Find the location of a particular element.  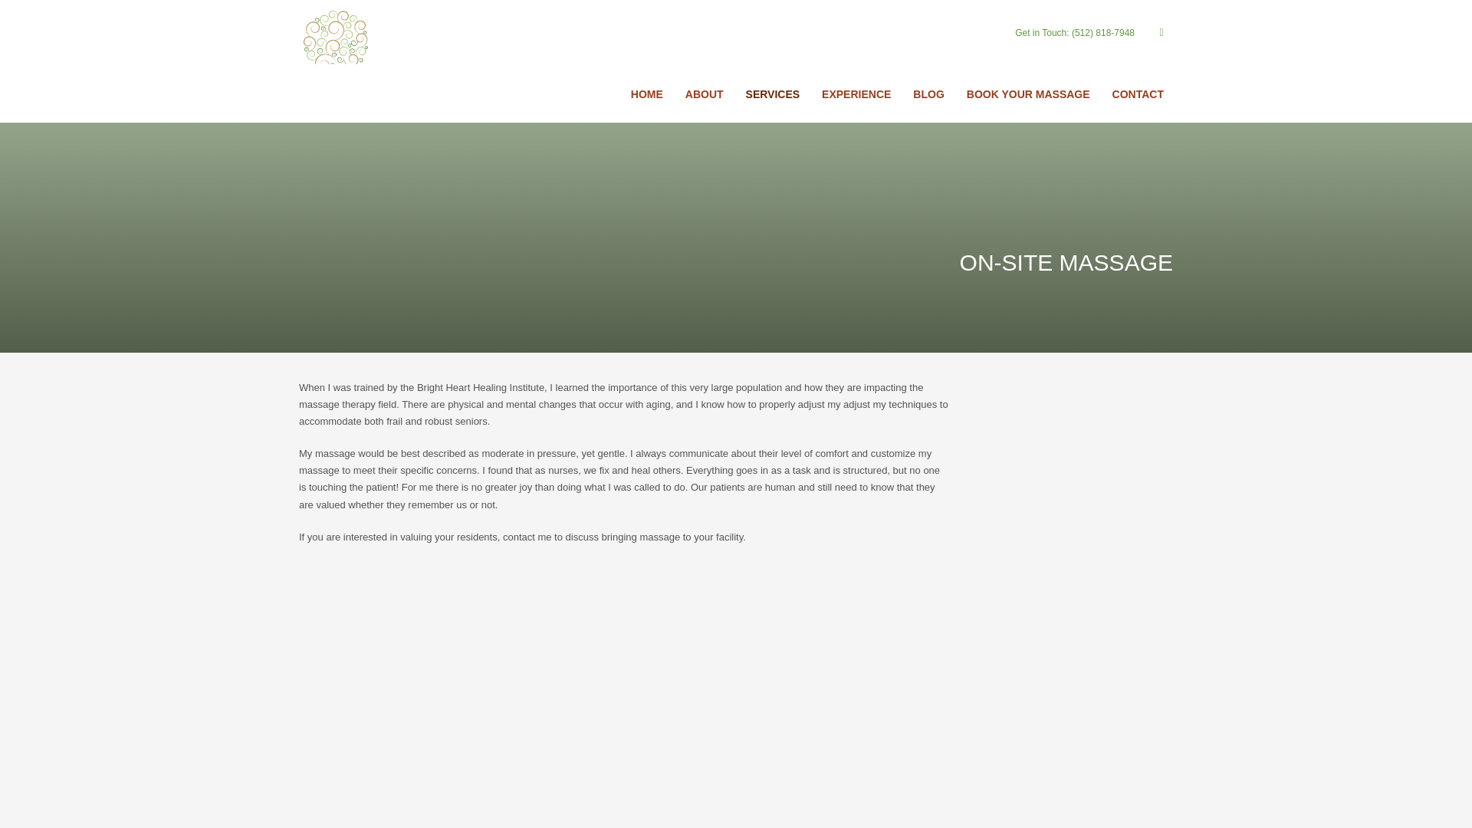

Facebook is located at coordinates (1161, 33).